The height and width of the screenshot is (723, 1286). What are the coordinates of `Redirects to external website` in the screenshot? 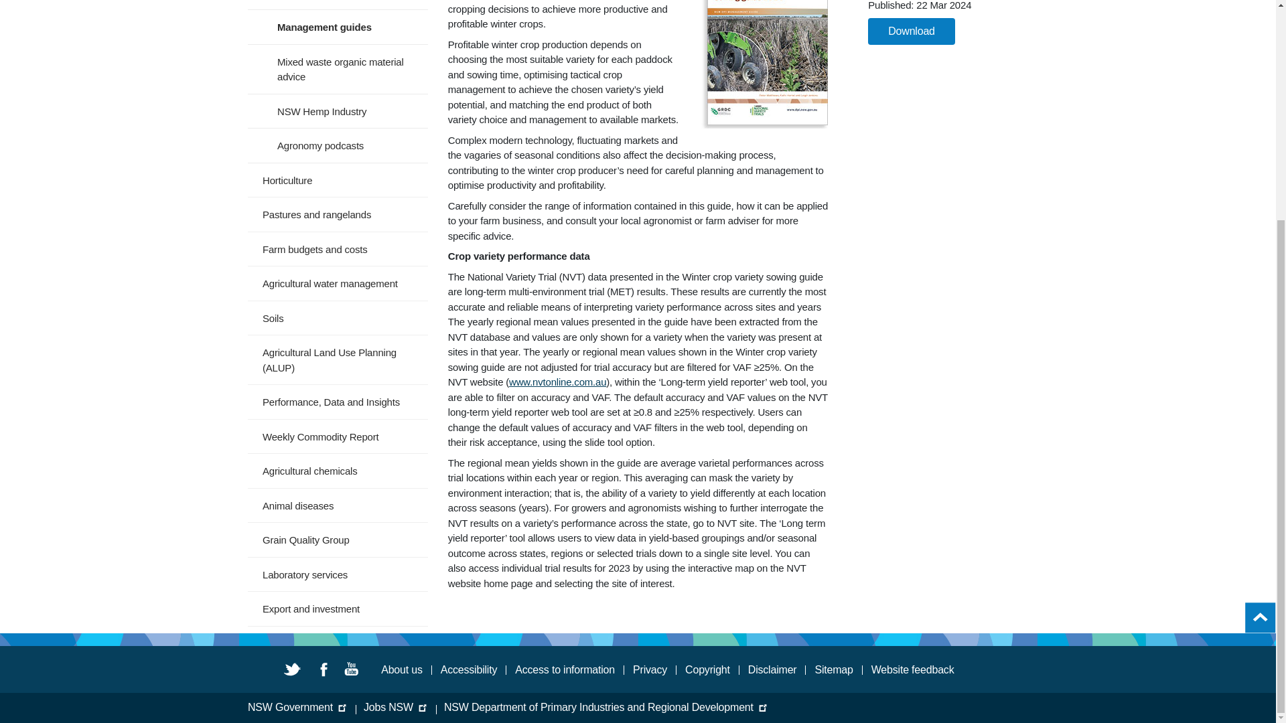 It's located at (403, 706).